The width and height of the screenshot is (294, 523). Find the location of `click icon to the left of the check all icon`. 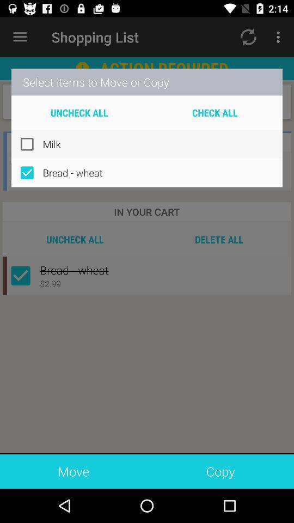

click icon to the left of the check all icon is located at coordinates (79, 112).